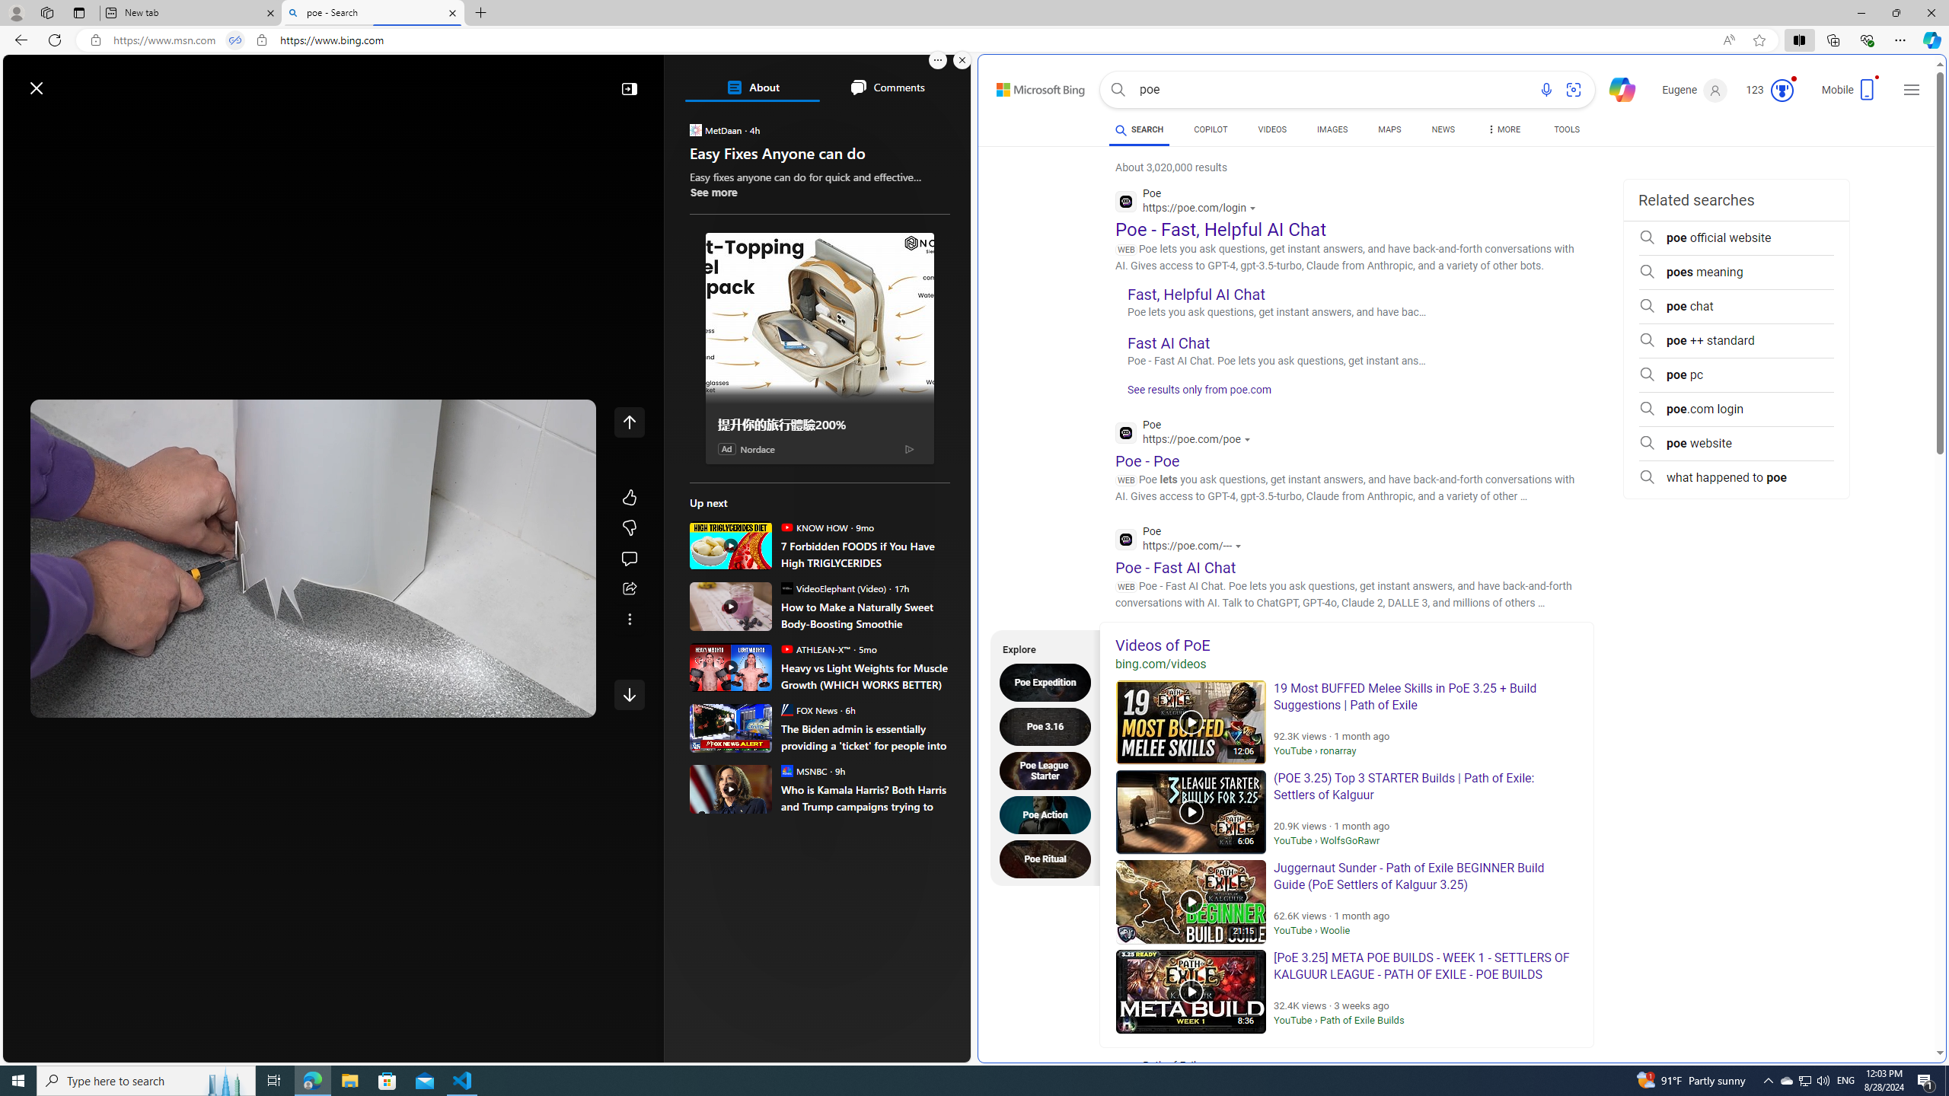  I want to click on NEWS, so click(1443, 129).